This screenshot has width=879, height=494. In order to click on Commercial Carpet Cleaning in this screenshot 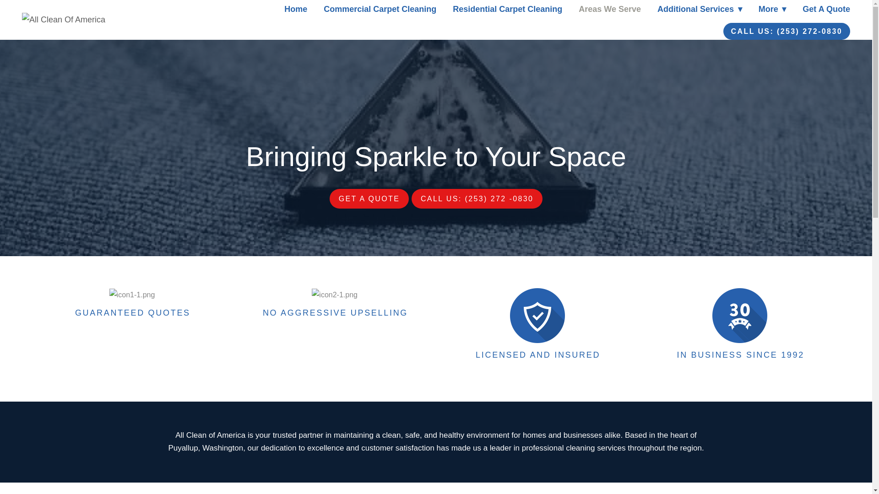, I will do `click(380, 9)`.